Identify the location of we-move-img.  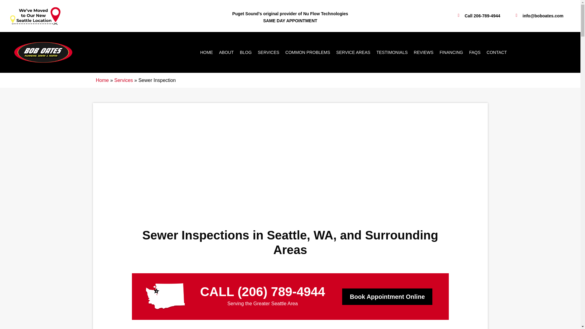
(35, 16).